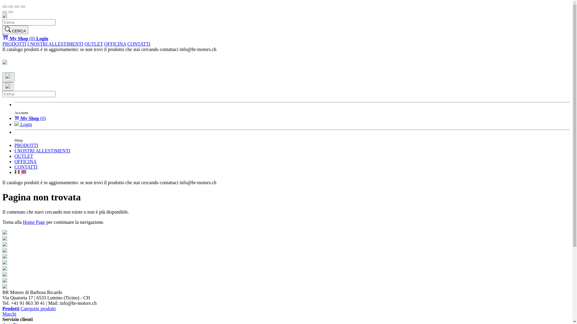 The image size is (577, 324). What do you see at coordinates (42, 38) in the screenshot?
I see `Login` at bounding box center [42, 38].